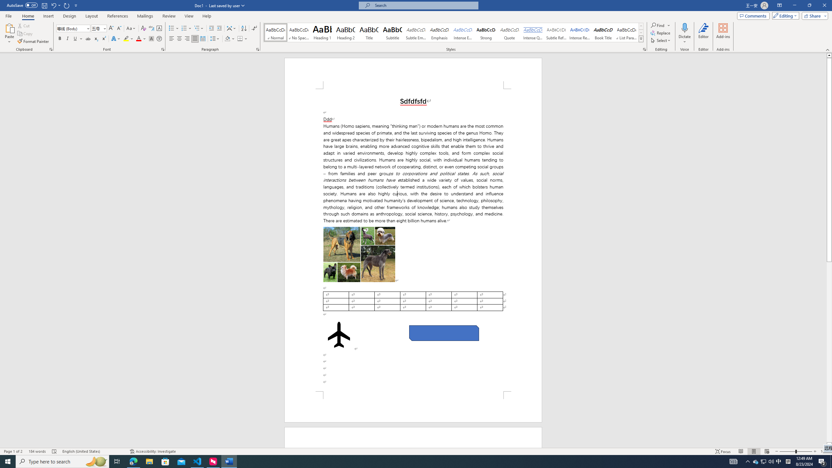 The width and height of the screenshot is (832, 468). What do you see at coordinates (825, 451) in the screenshot?
I see `Zoom 100%` at bounding box center [825, 451].